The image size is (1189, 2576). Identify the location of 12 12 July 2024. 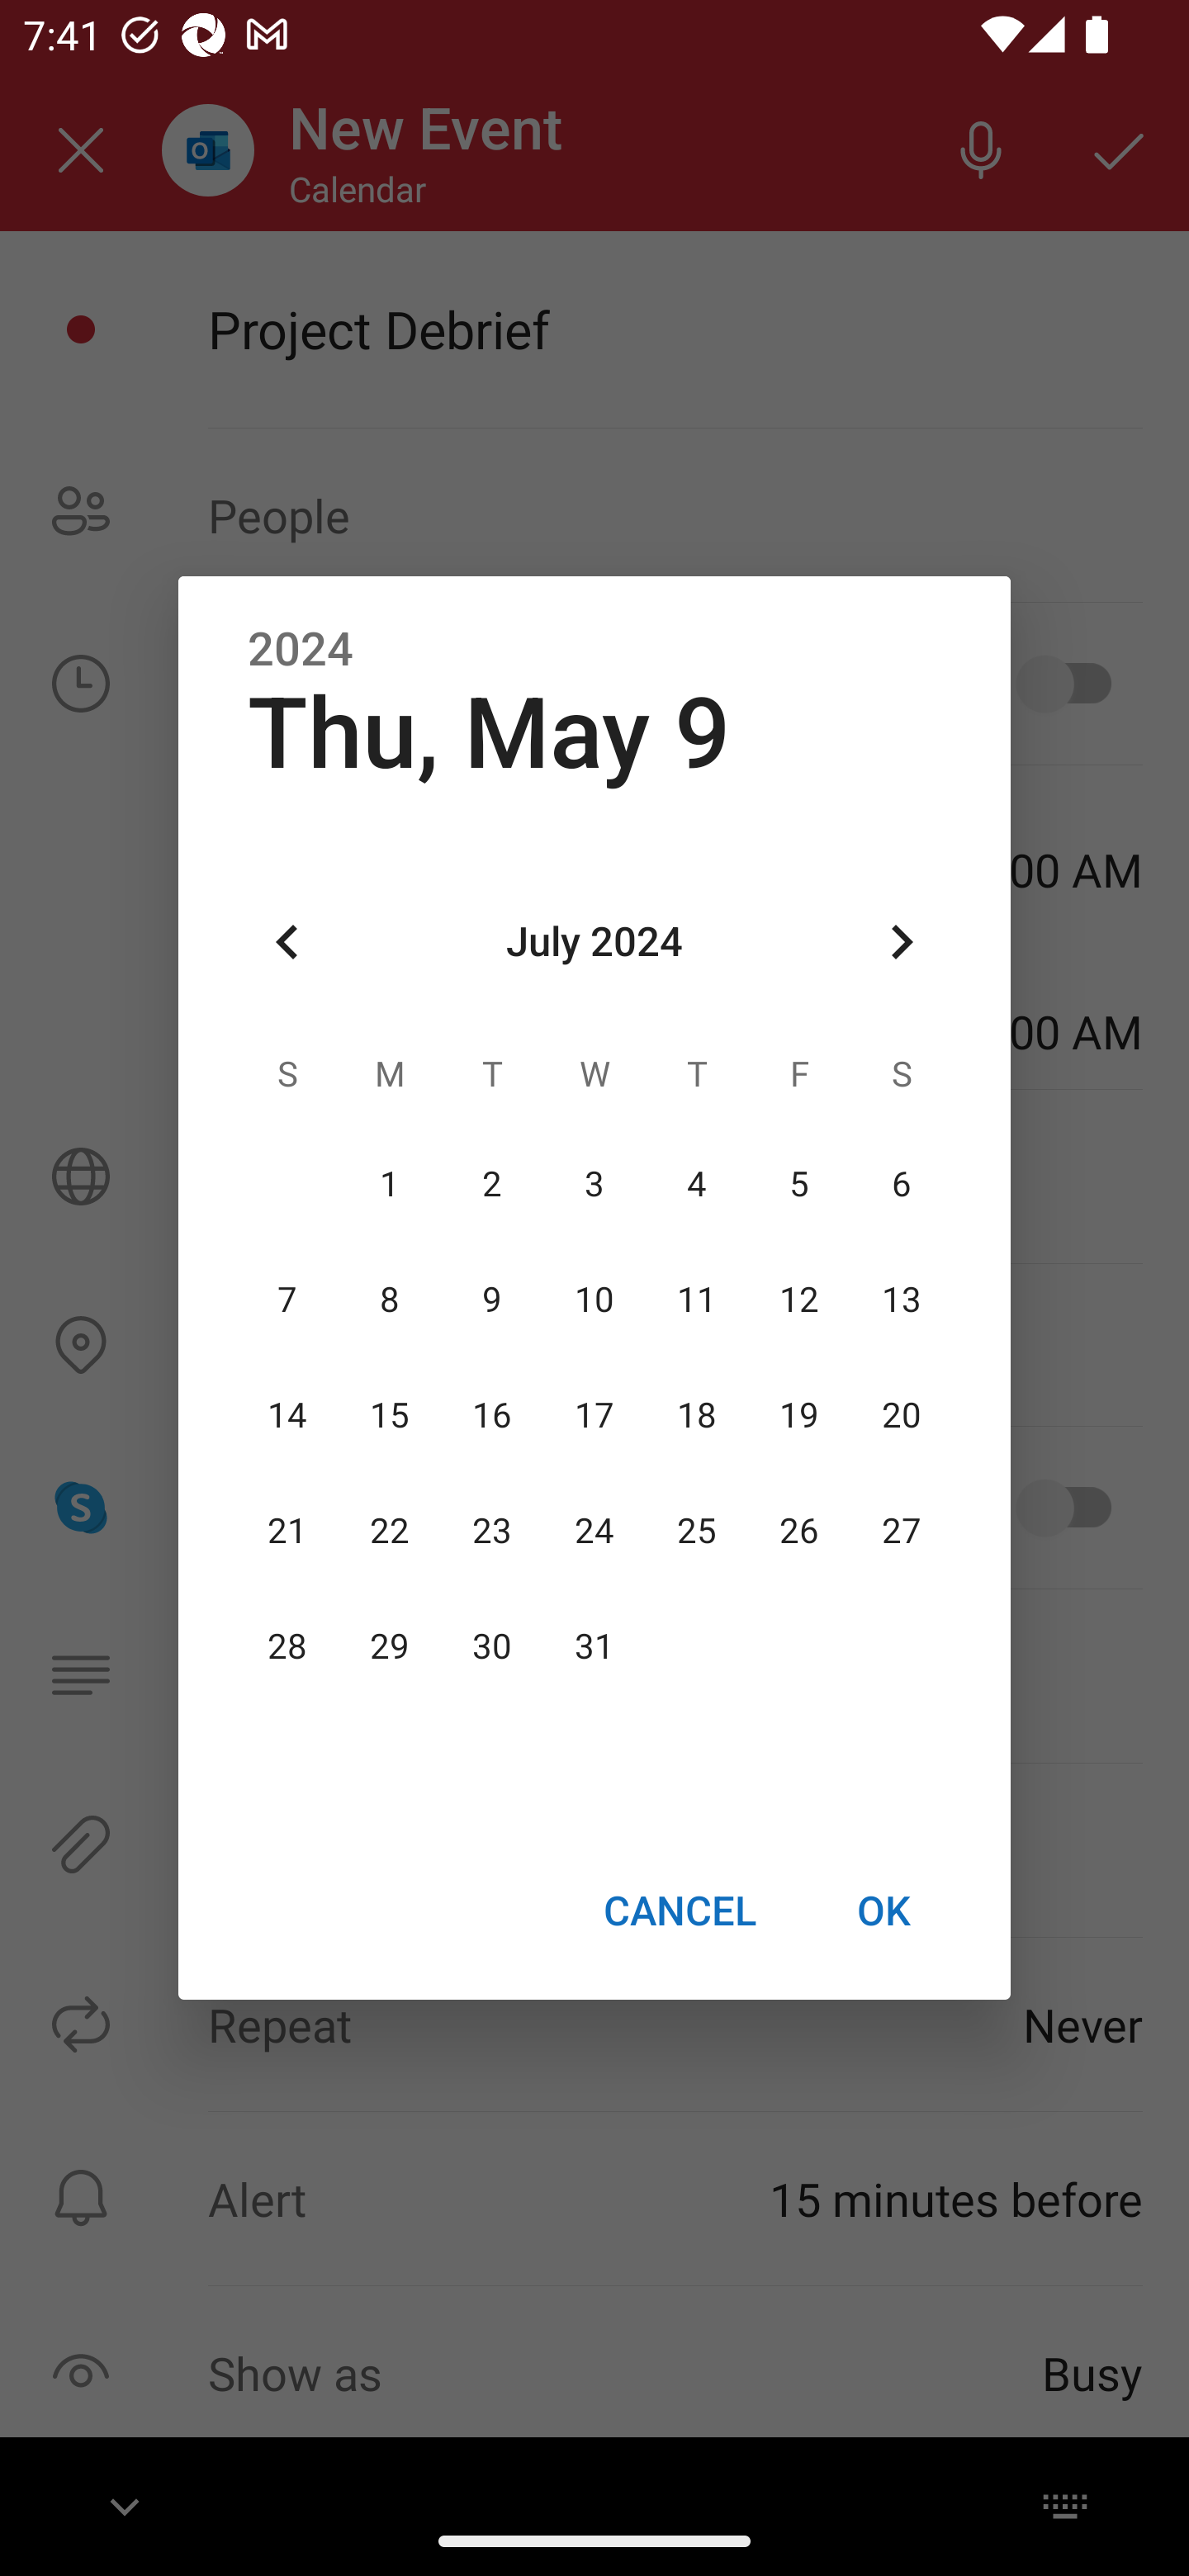
(798, 1300).